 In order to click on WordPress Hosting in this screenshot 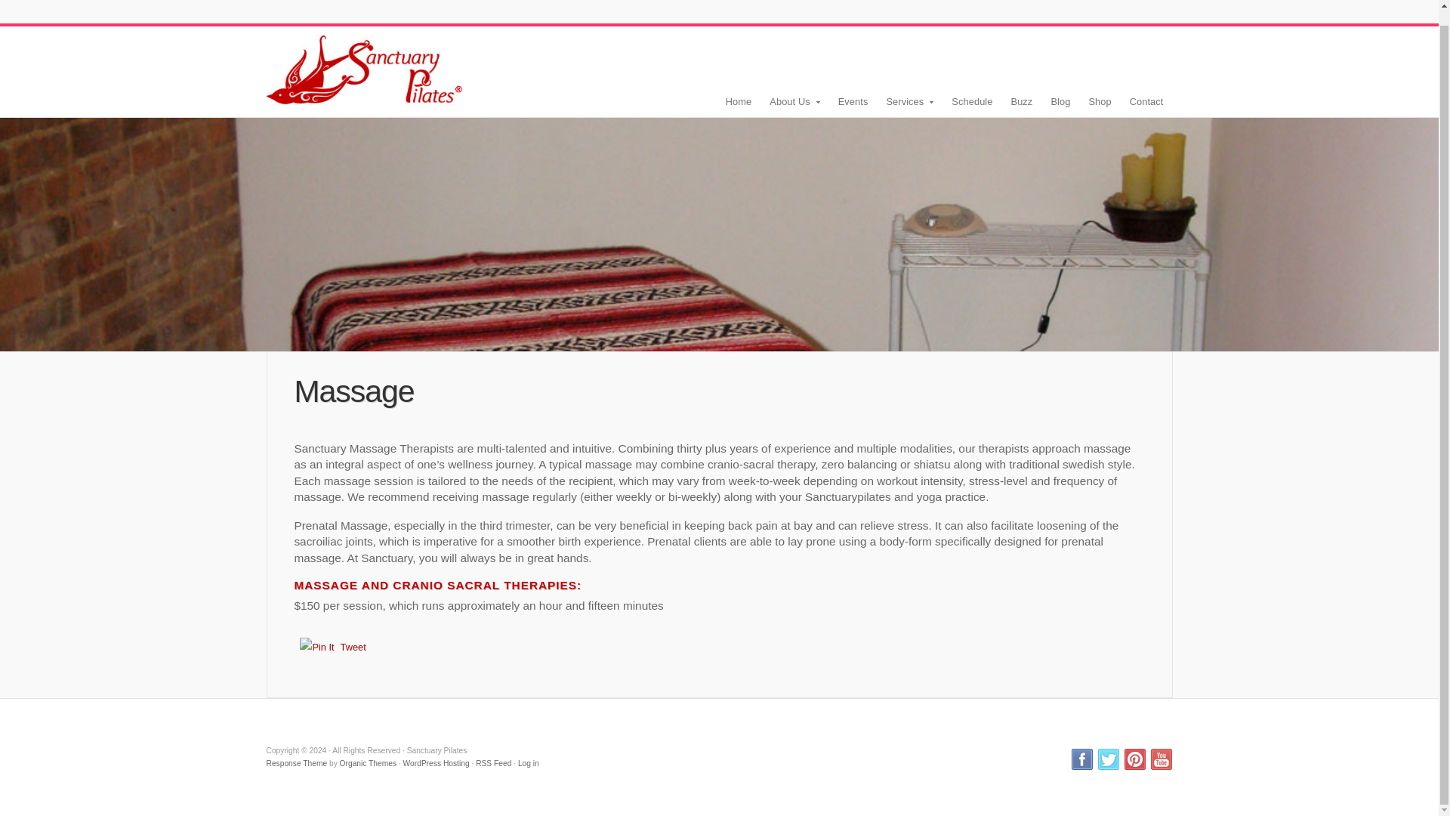, I will do `click(437, 763)`.